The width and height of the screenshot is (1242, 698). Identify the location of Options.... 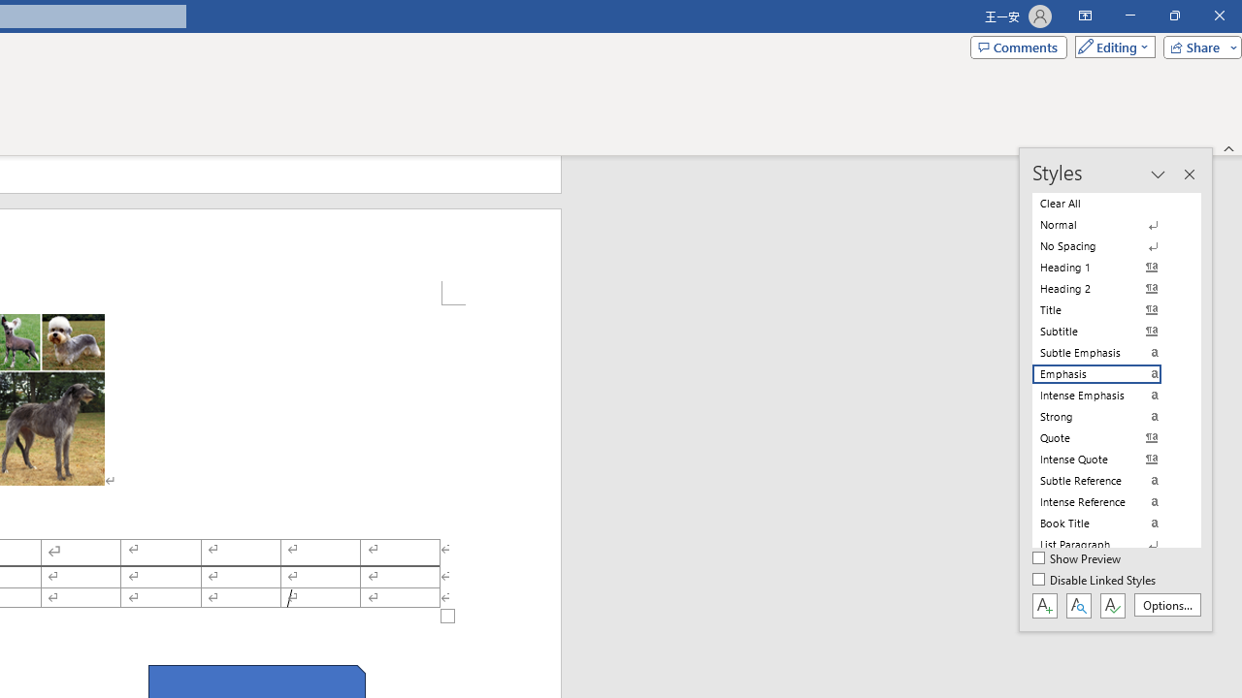
(1166, 605).